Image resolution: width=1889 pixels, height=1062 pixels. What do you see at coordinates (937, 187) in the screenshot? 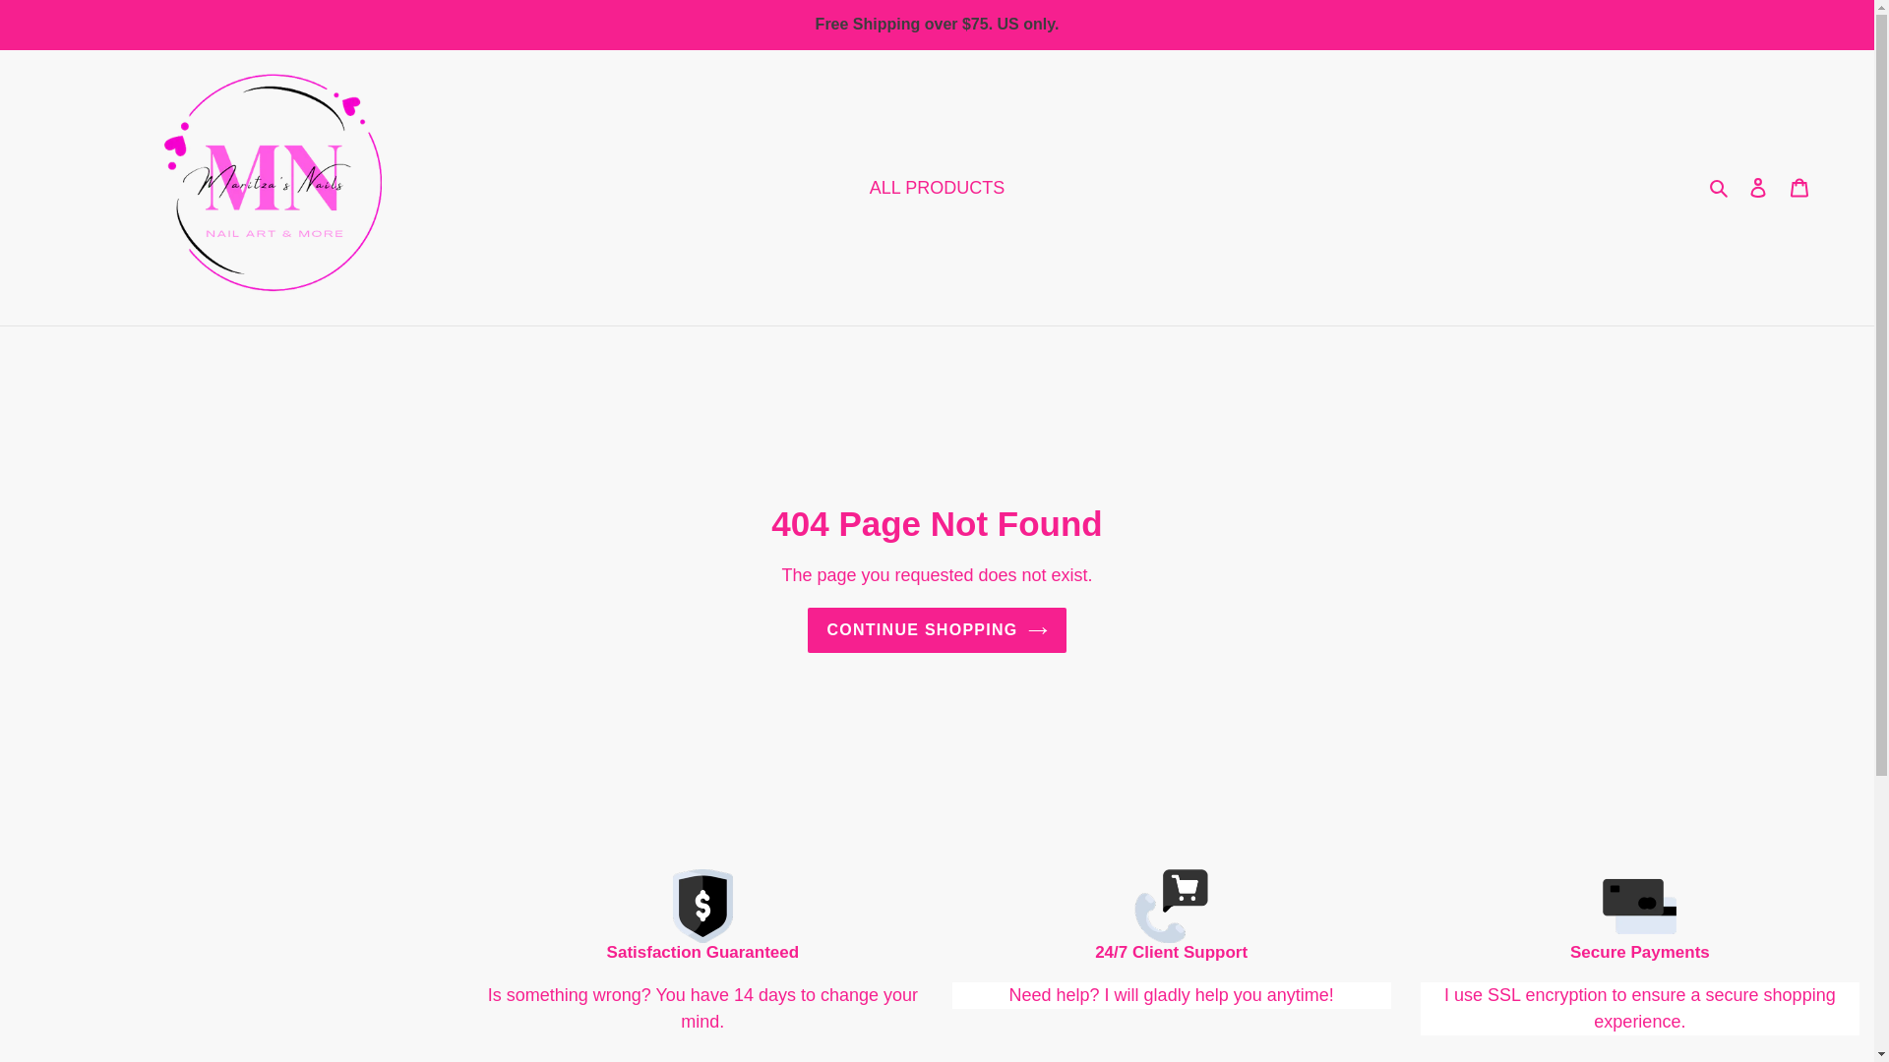
I see `ALL PRODUCTS` at bounding box center [937, 187].